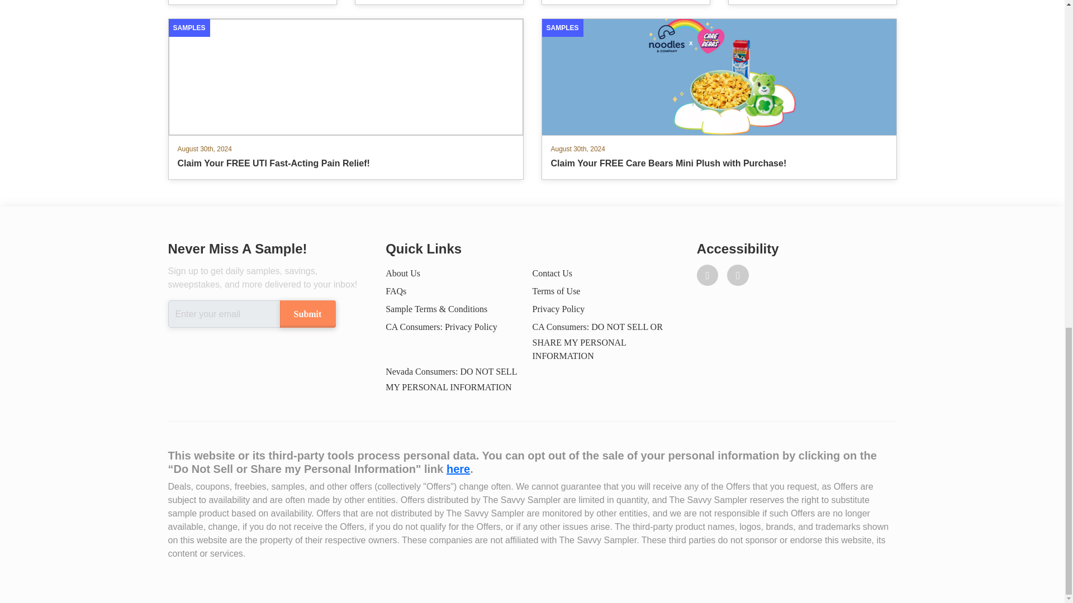 Image resolution: width=1073 pixels, height=603 pixels. I want to click on Nevada Consumers: DO NOT SELL MY PERSONAL INFORMATION, so click(451, 379).